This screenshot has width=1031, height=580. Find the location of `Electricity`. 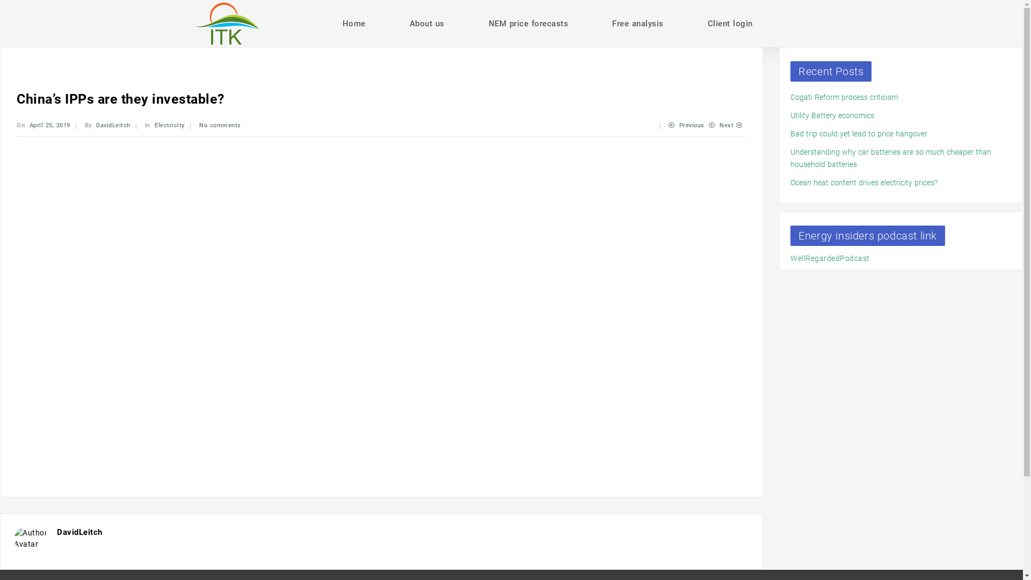

Electricity is located at coordinates (170, 126).